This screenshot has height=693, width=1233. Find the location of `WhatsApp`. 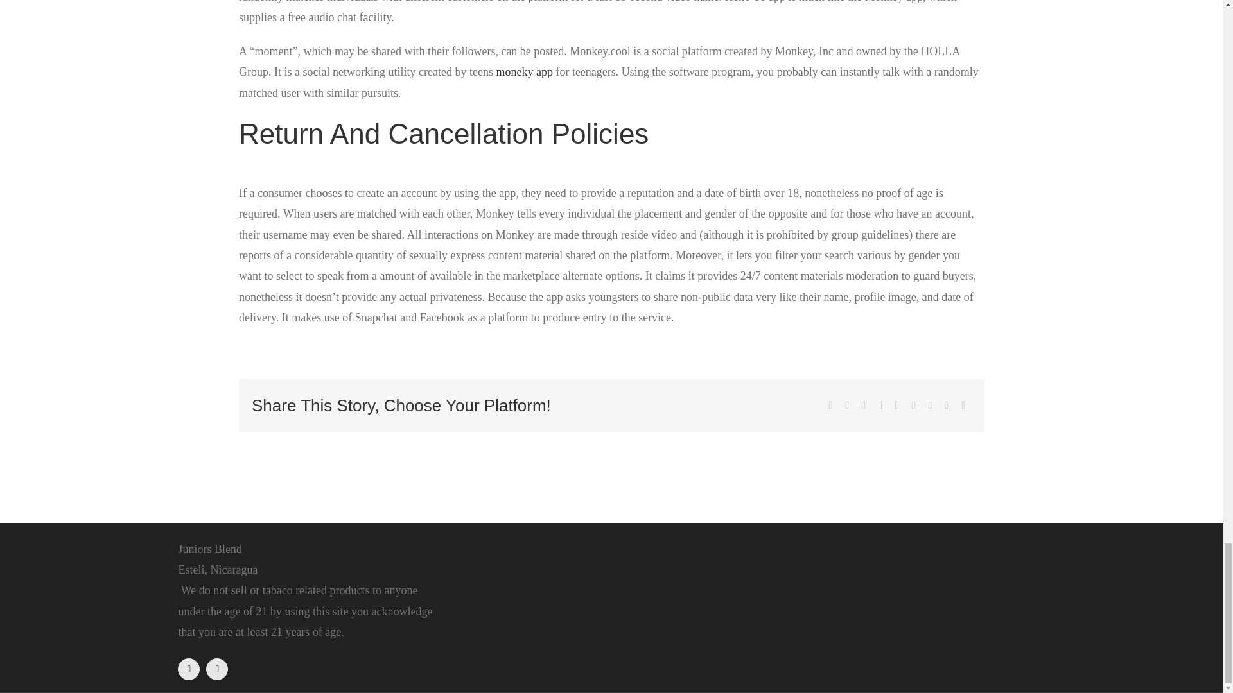

WhatsApp is located at coordinates (896, 406).